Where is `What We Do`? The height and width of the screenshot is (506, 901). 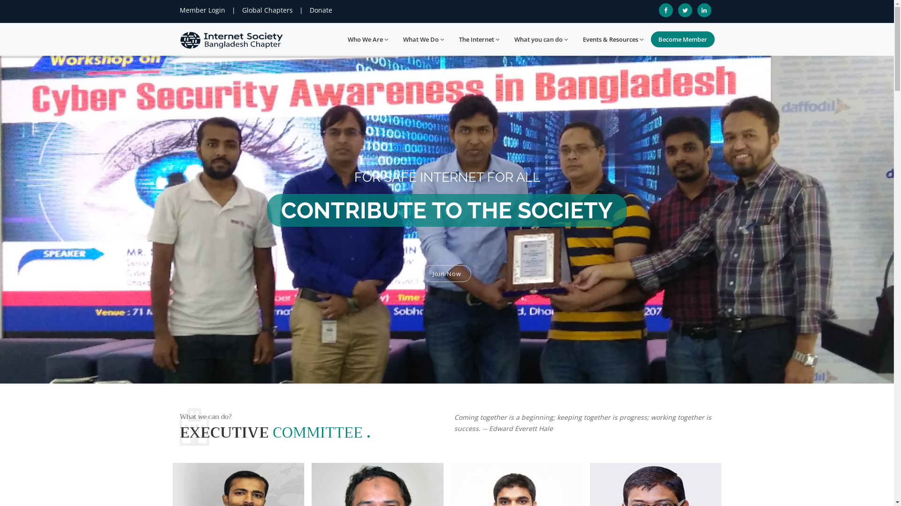
What We Do is located at coordinates (423, 39).